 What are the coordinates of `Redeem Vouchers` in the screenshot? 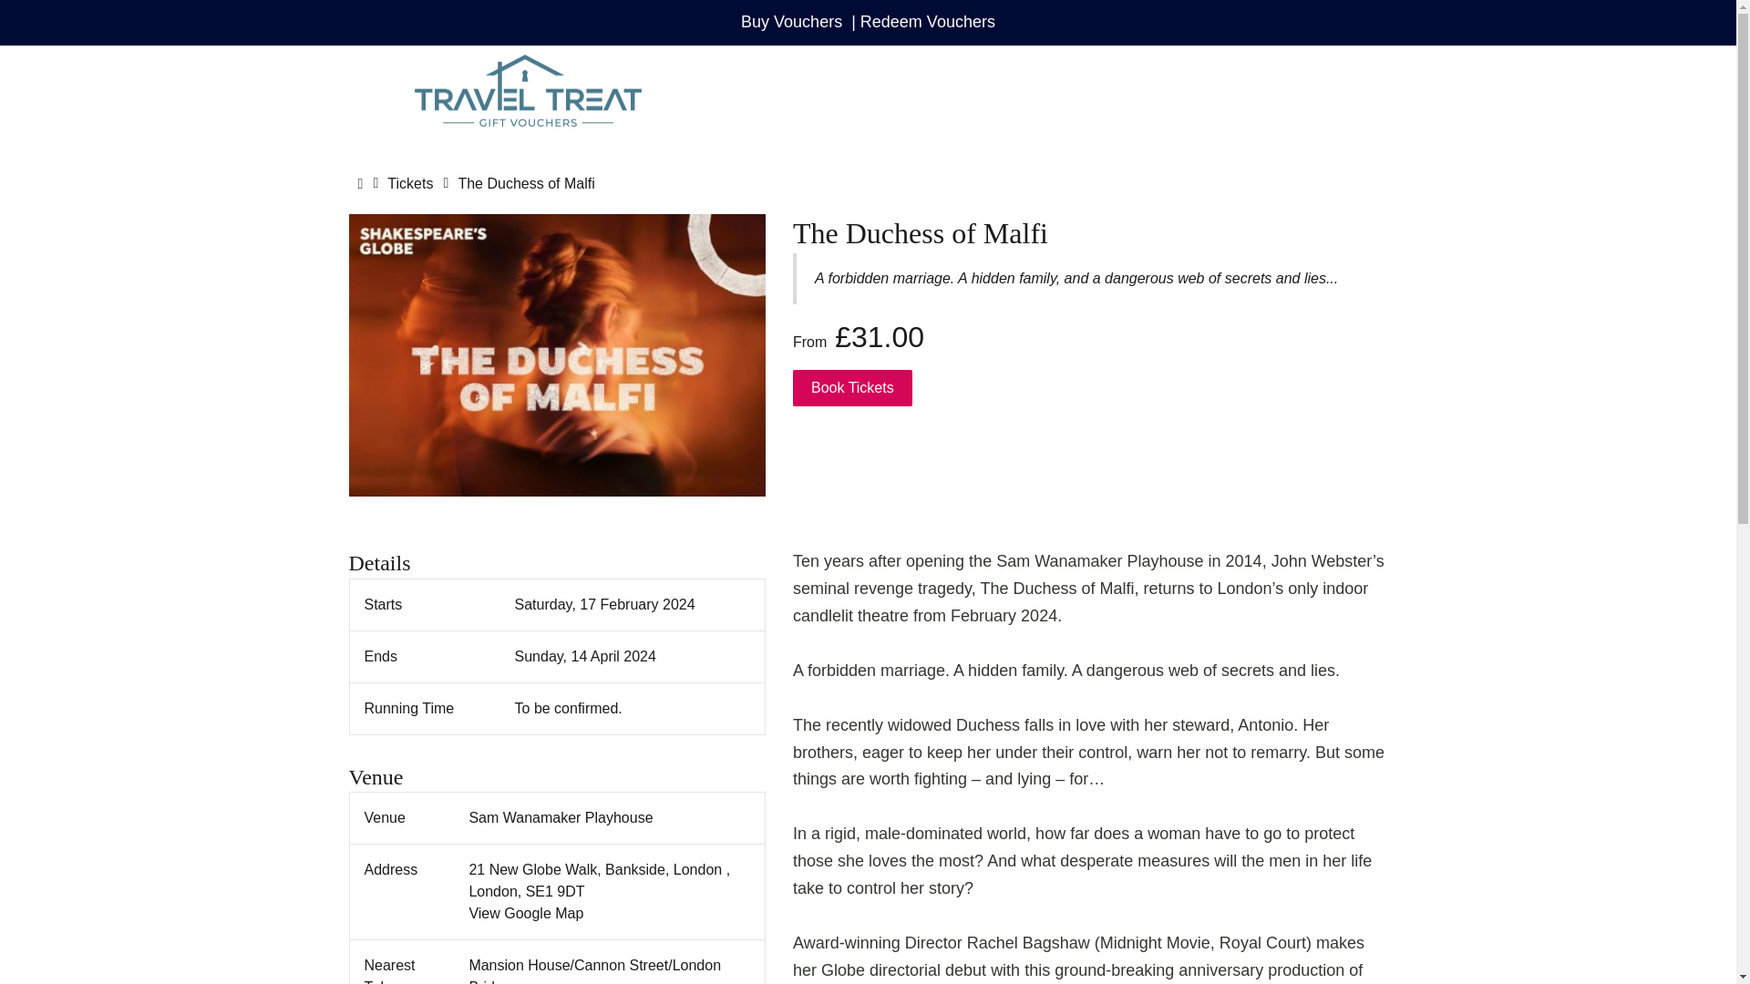 It's located at (928, 22).